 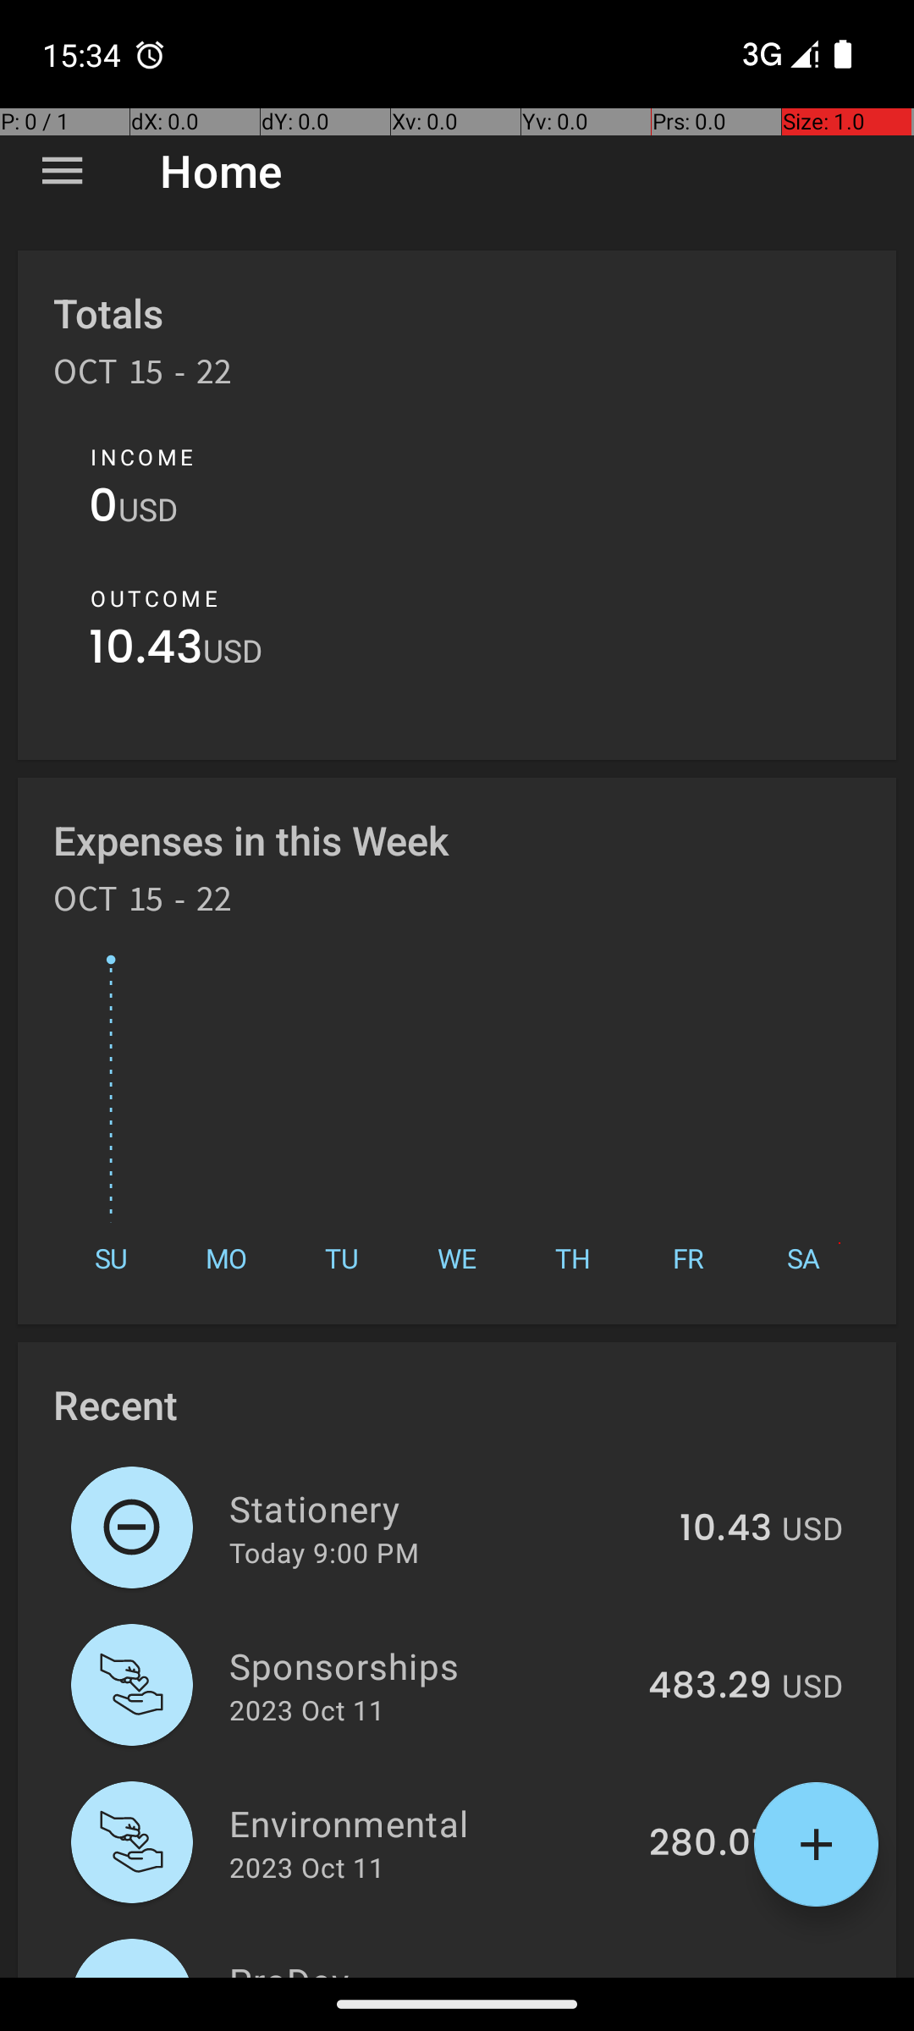 I want to click on Environmental, so click(x=430, y=1823).